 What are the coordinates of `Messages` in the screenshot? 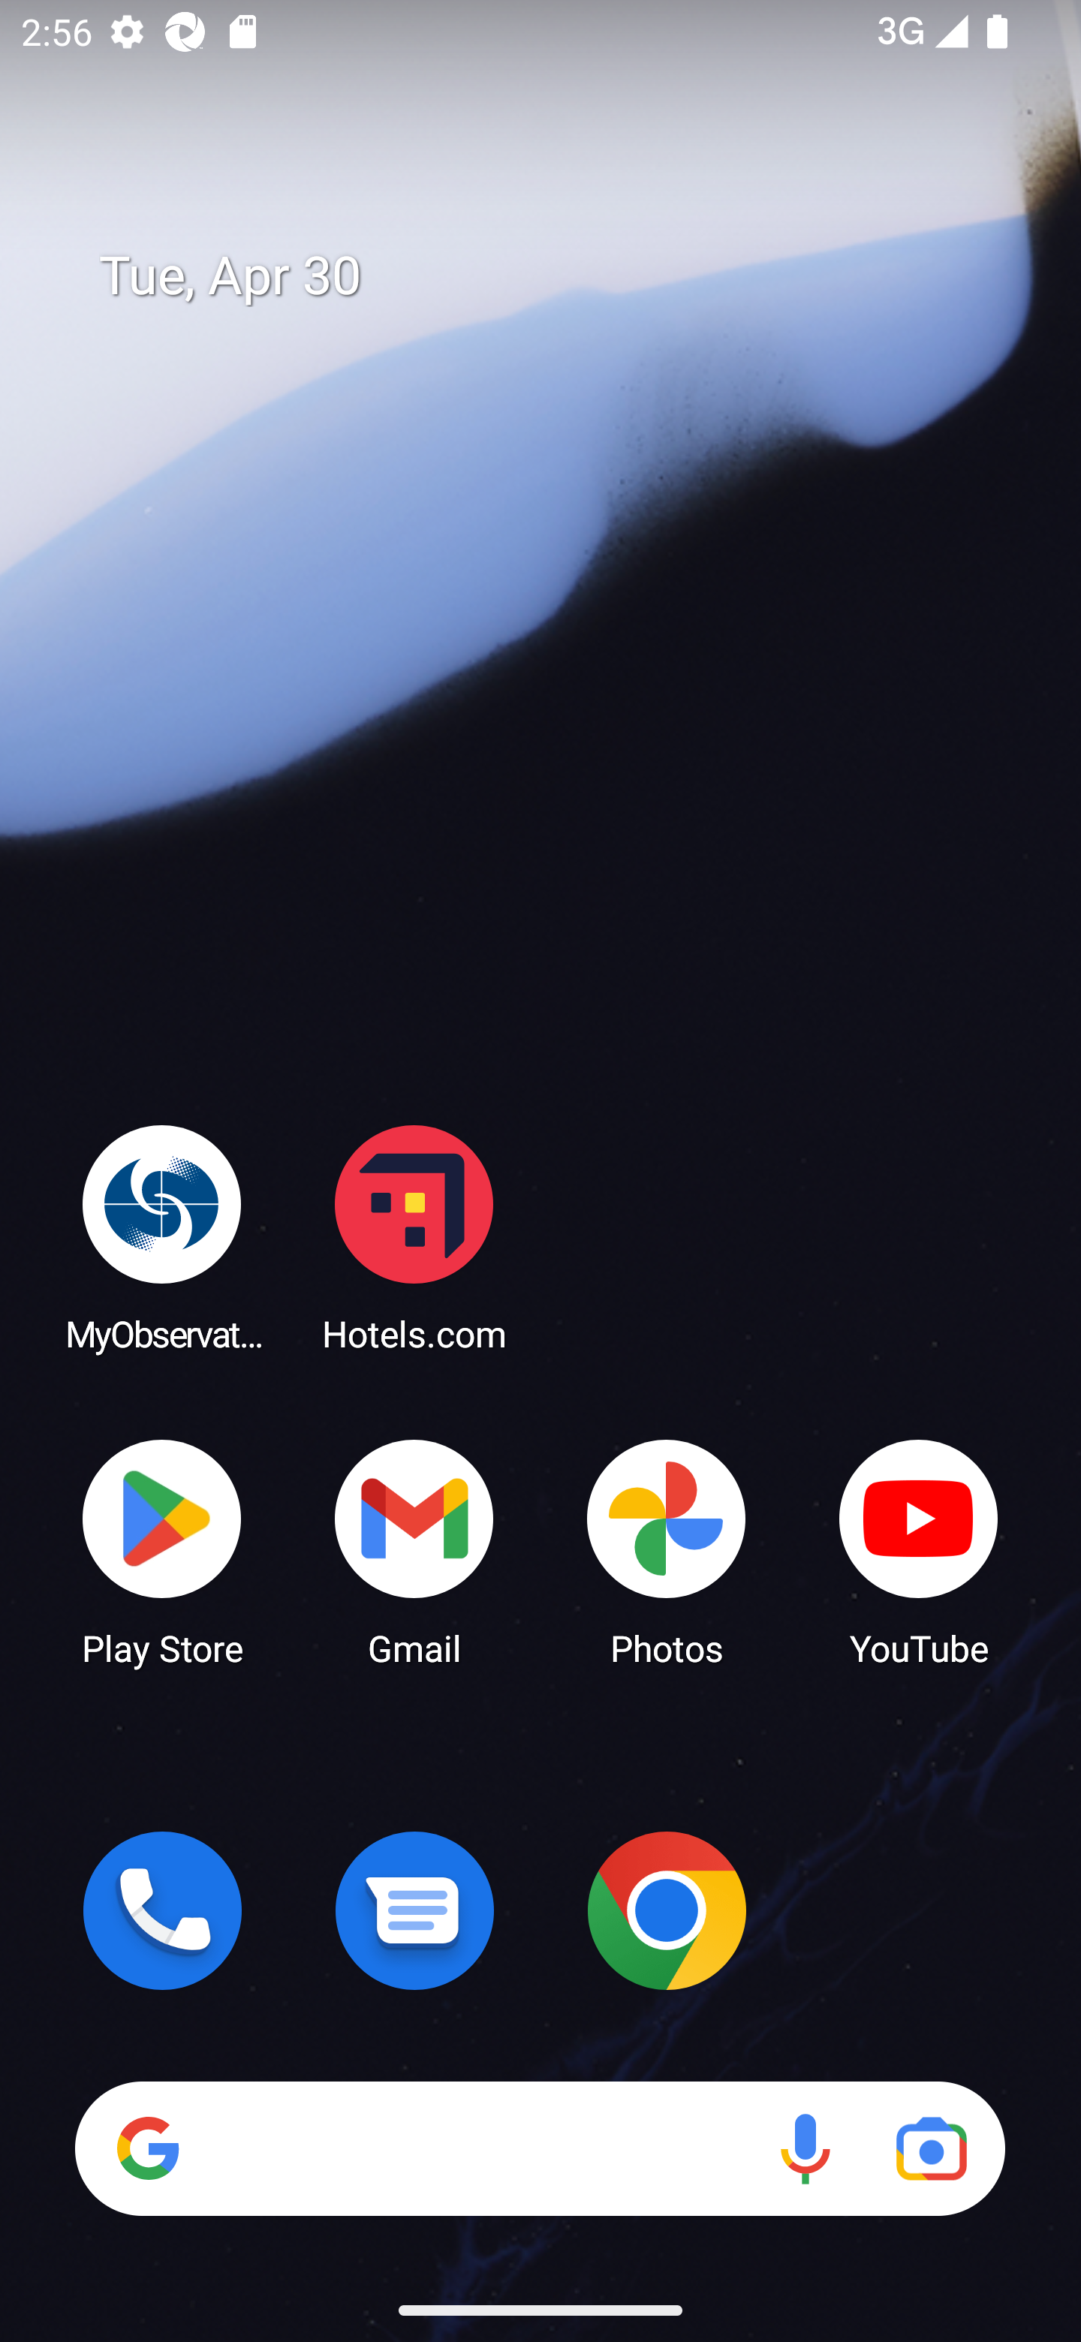 It's located at (414, 1910).